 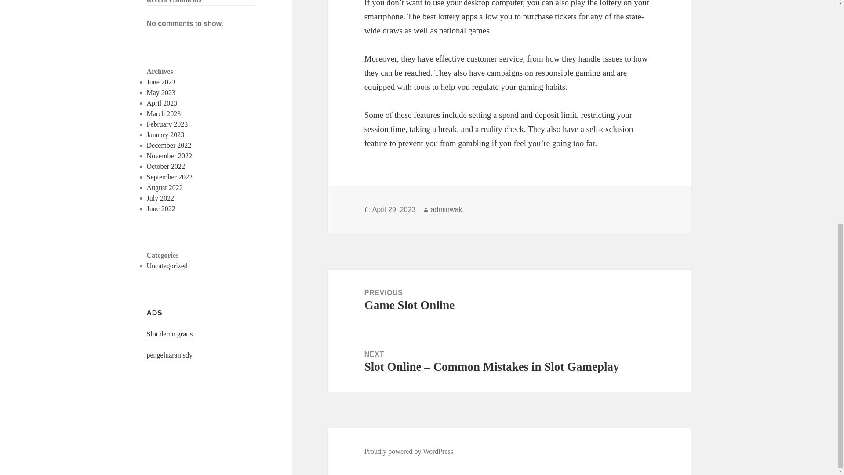 I want to click on July 2022, so click(x=161, y=198).